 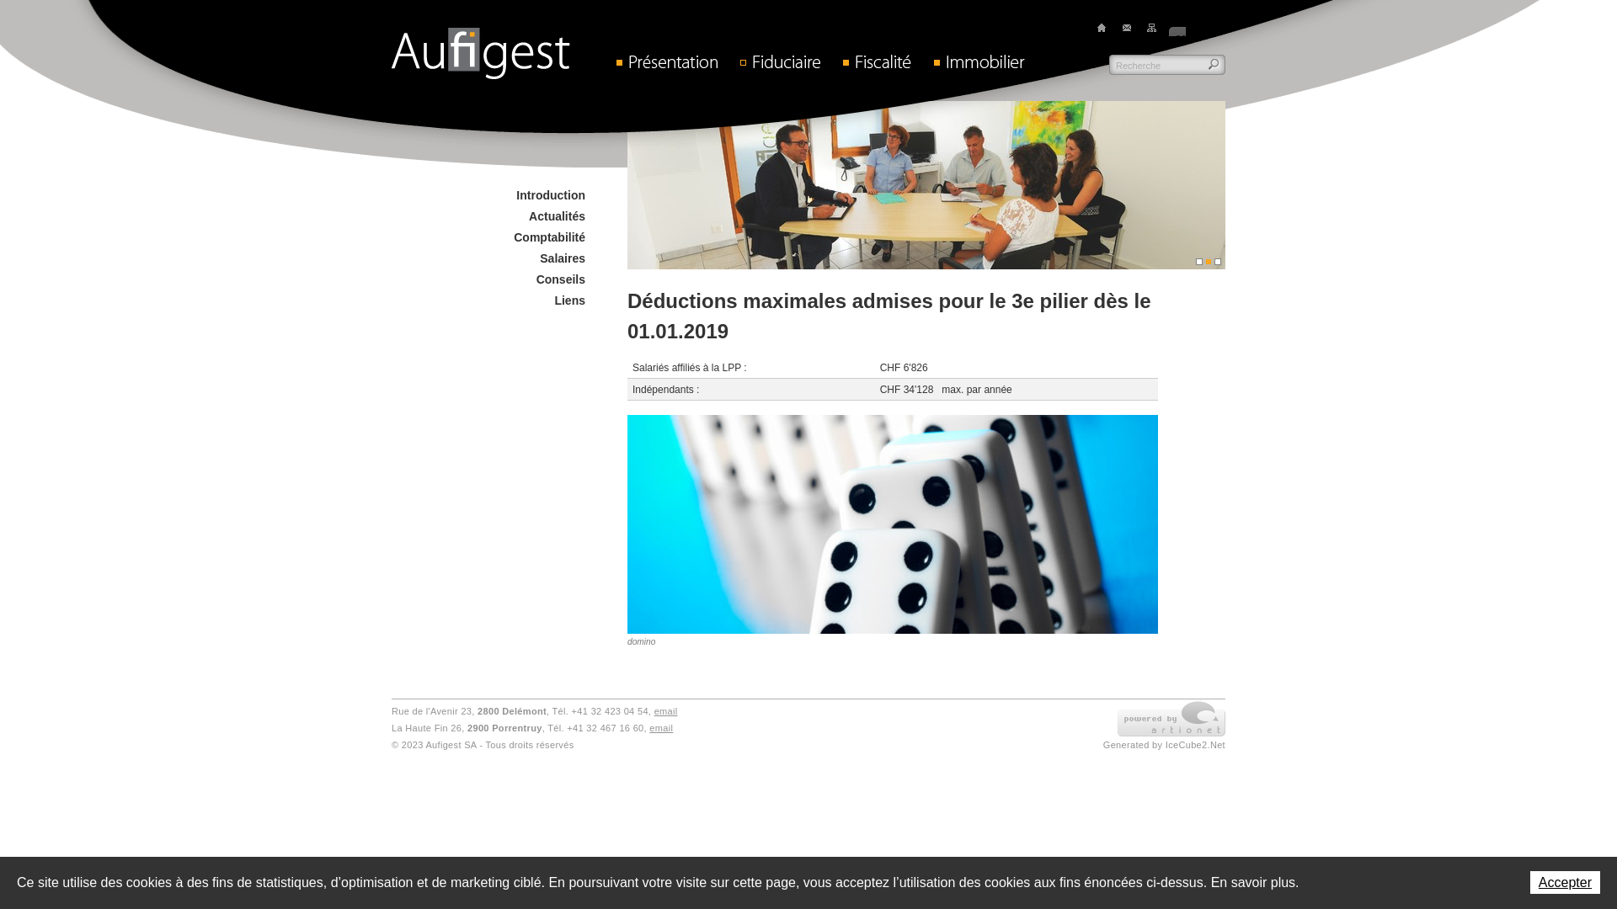 I want to click on Aufigest SA, so click(x=481, y=54).